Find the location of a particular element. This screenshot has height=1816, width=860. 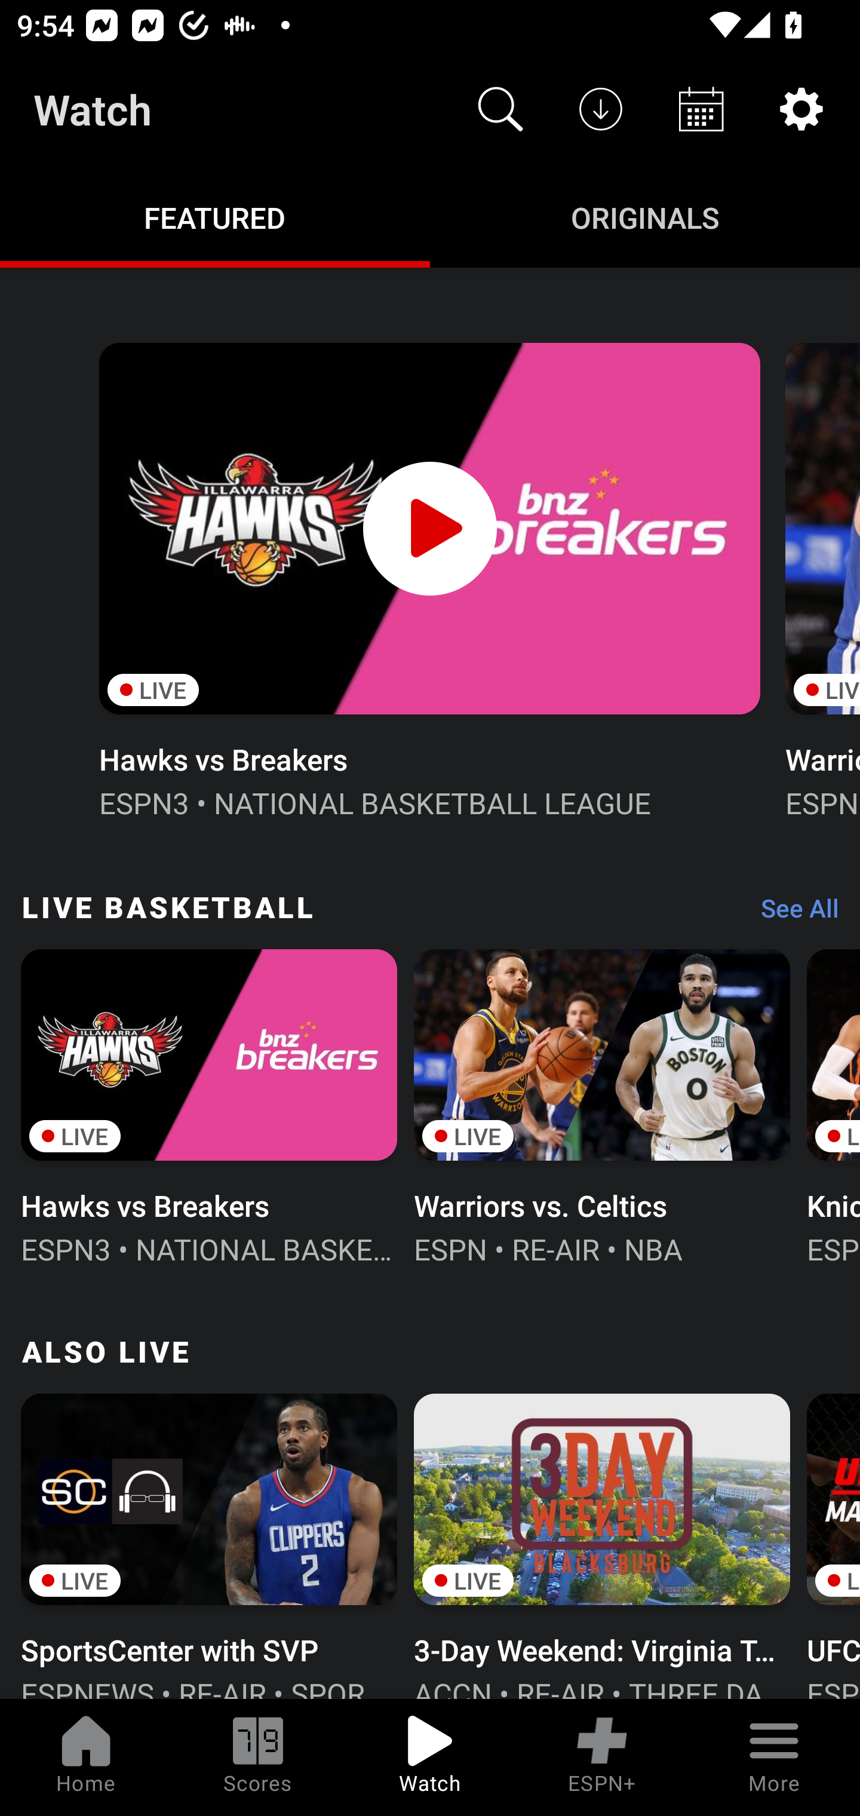

Settings is located at coordinates (801, 109).